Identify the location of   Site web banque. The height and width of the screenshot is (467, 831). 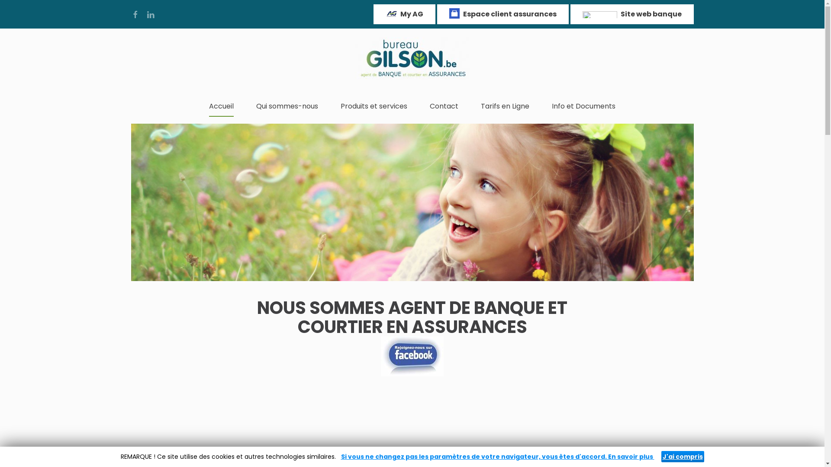
(632, 14).